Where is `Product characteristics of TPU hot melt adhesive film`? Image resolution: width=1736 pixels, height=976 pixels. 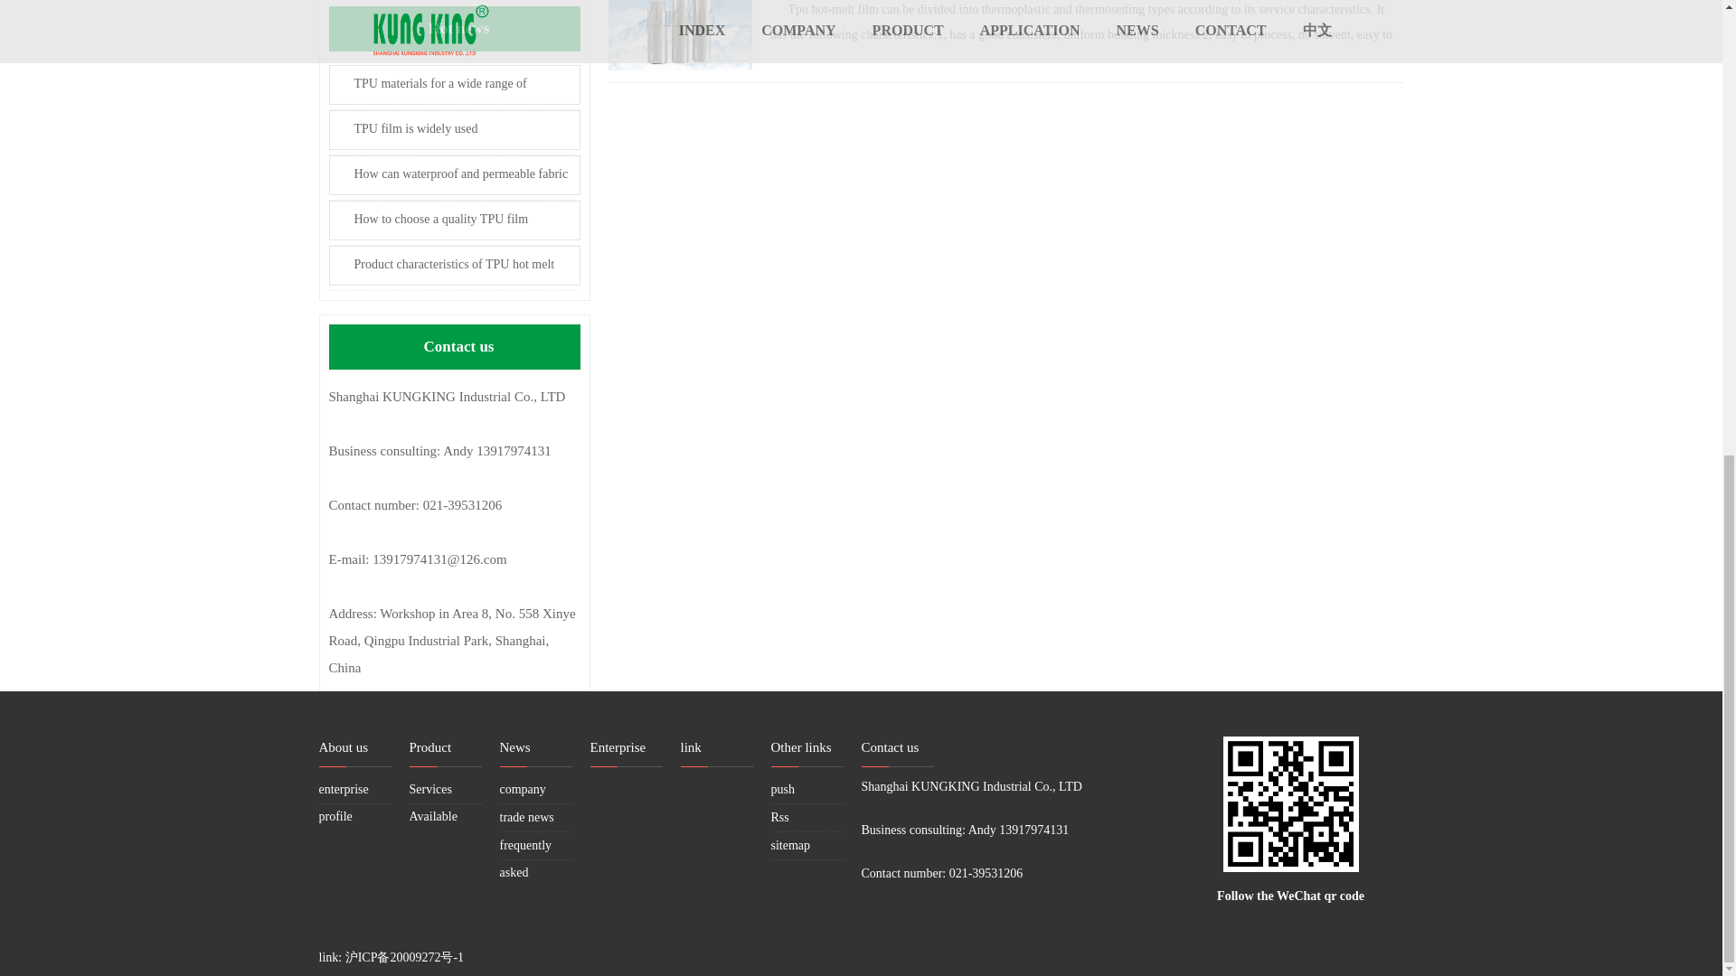
Product characteristics of TPU hot melt adhesive film is located at coordinates (454, 266).